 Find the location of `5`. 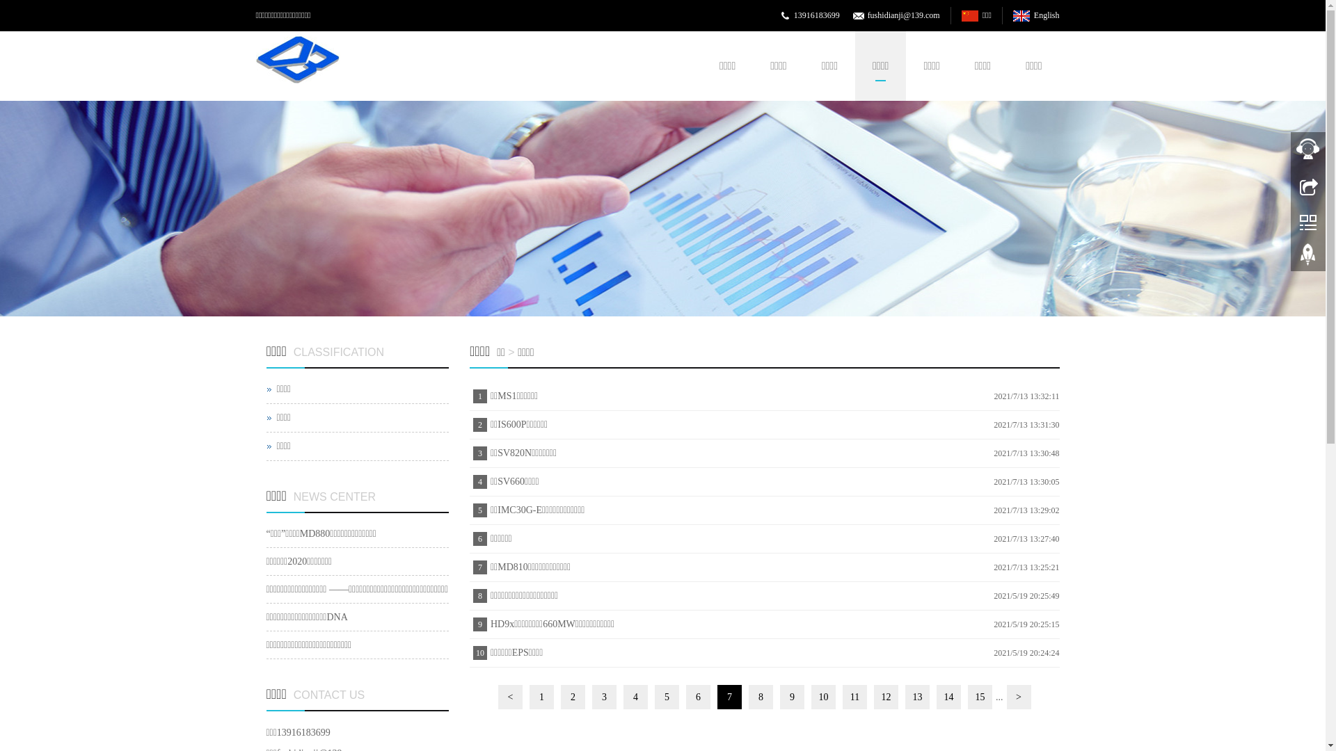

5 is located at coordinates (667, 697).